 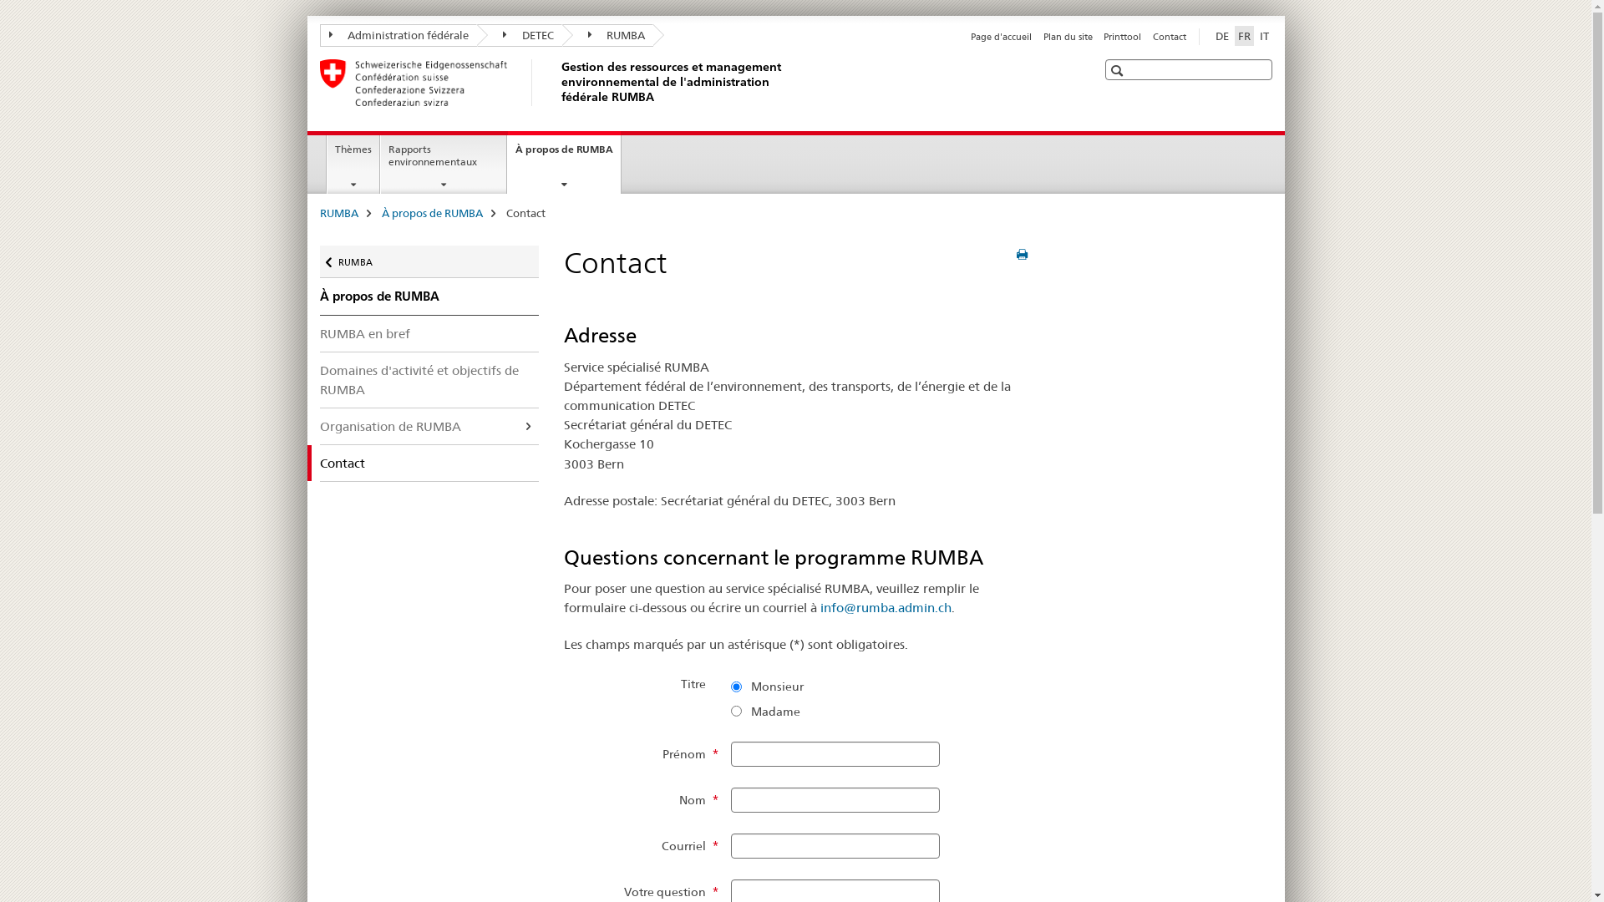 What do you see at coordinates (1170, 37) in the screenshot?
I see `Contact` at bounding box center [1170, 37].